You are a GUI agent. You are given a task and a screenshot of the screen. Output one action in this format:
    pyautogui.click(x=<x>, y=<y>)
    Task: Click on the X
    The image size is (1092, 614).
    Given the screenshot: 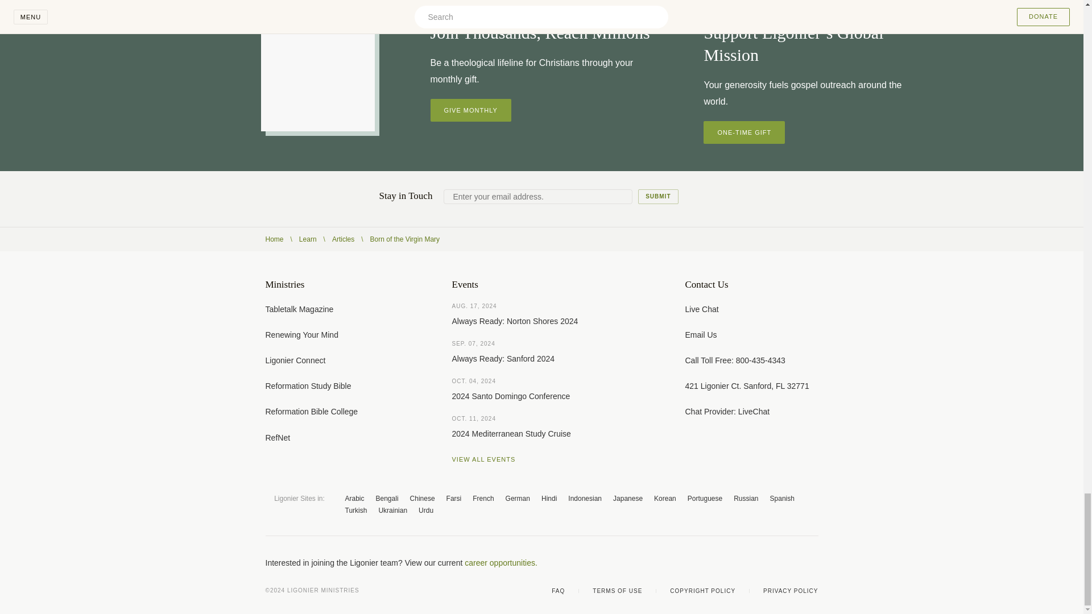 What is the action you would take?
    pyautogui.click(x=745, y=563)
    